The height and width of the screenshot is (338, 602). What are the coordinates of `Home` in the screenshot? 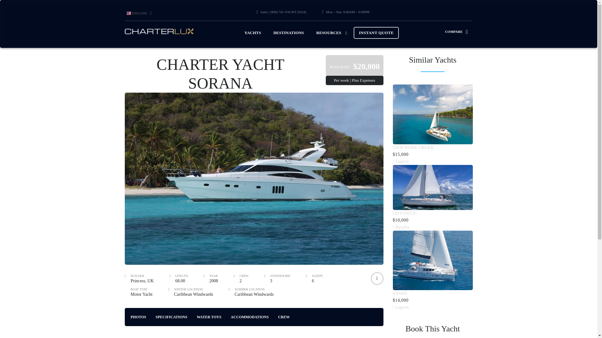 It's located at (159, 31).